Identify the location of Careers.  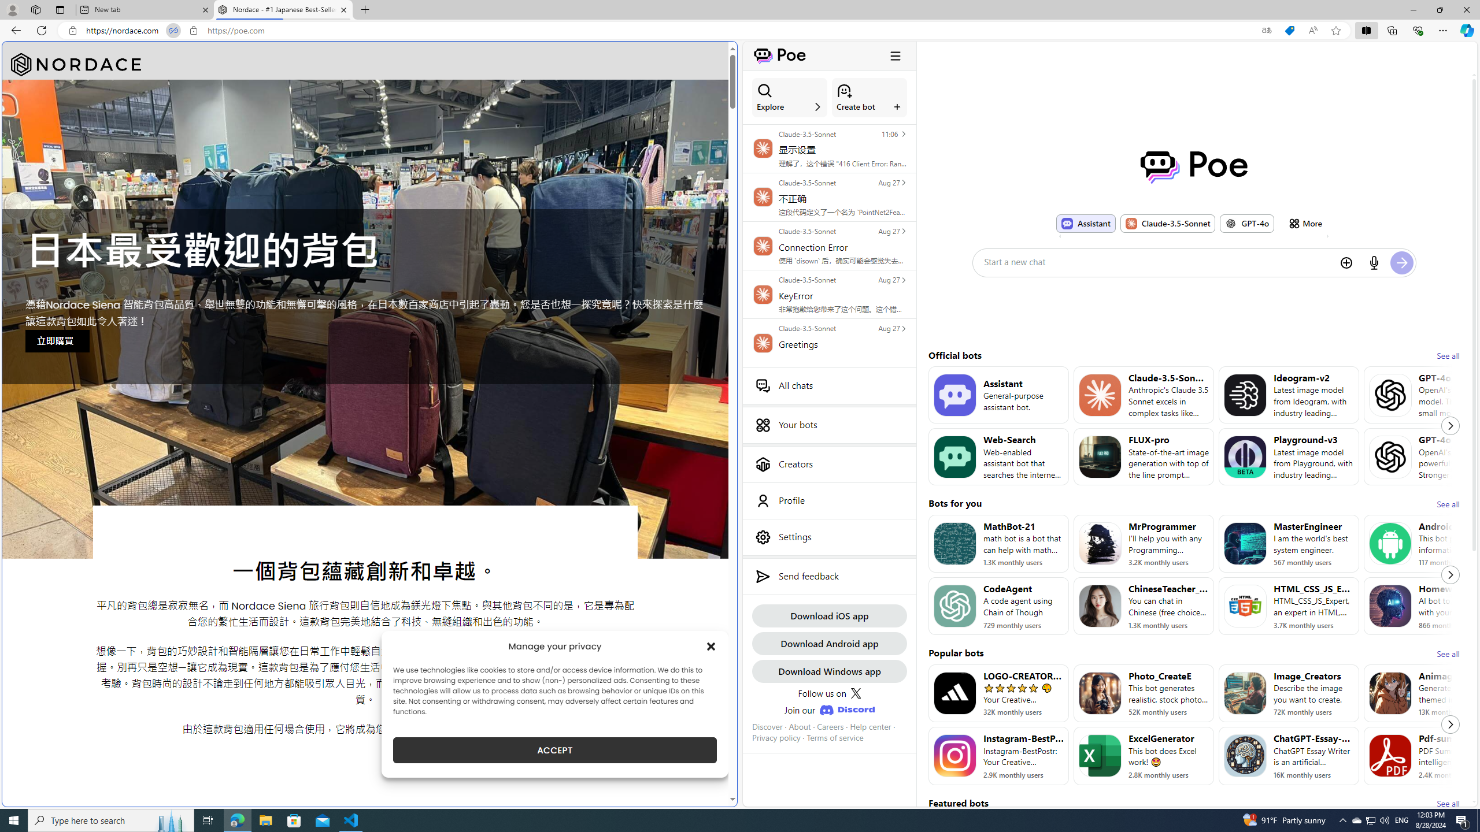
(830, 726).